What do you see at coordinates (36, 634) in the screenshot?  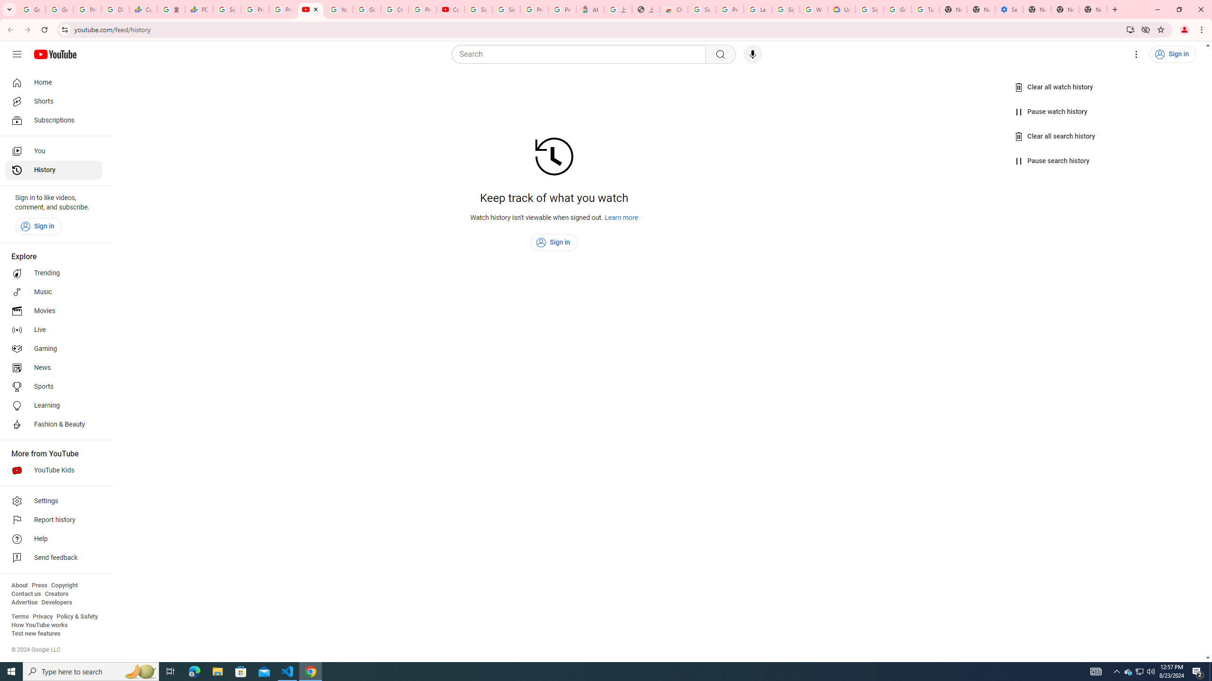 I see `Test new features` at bounding box center [36, 634].